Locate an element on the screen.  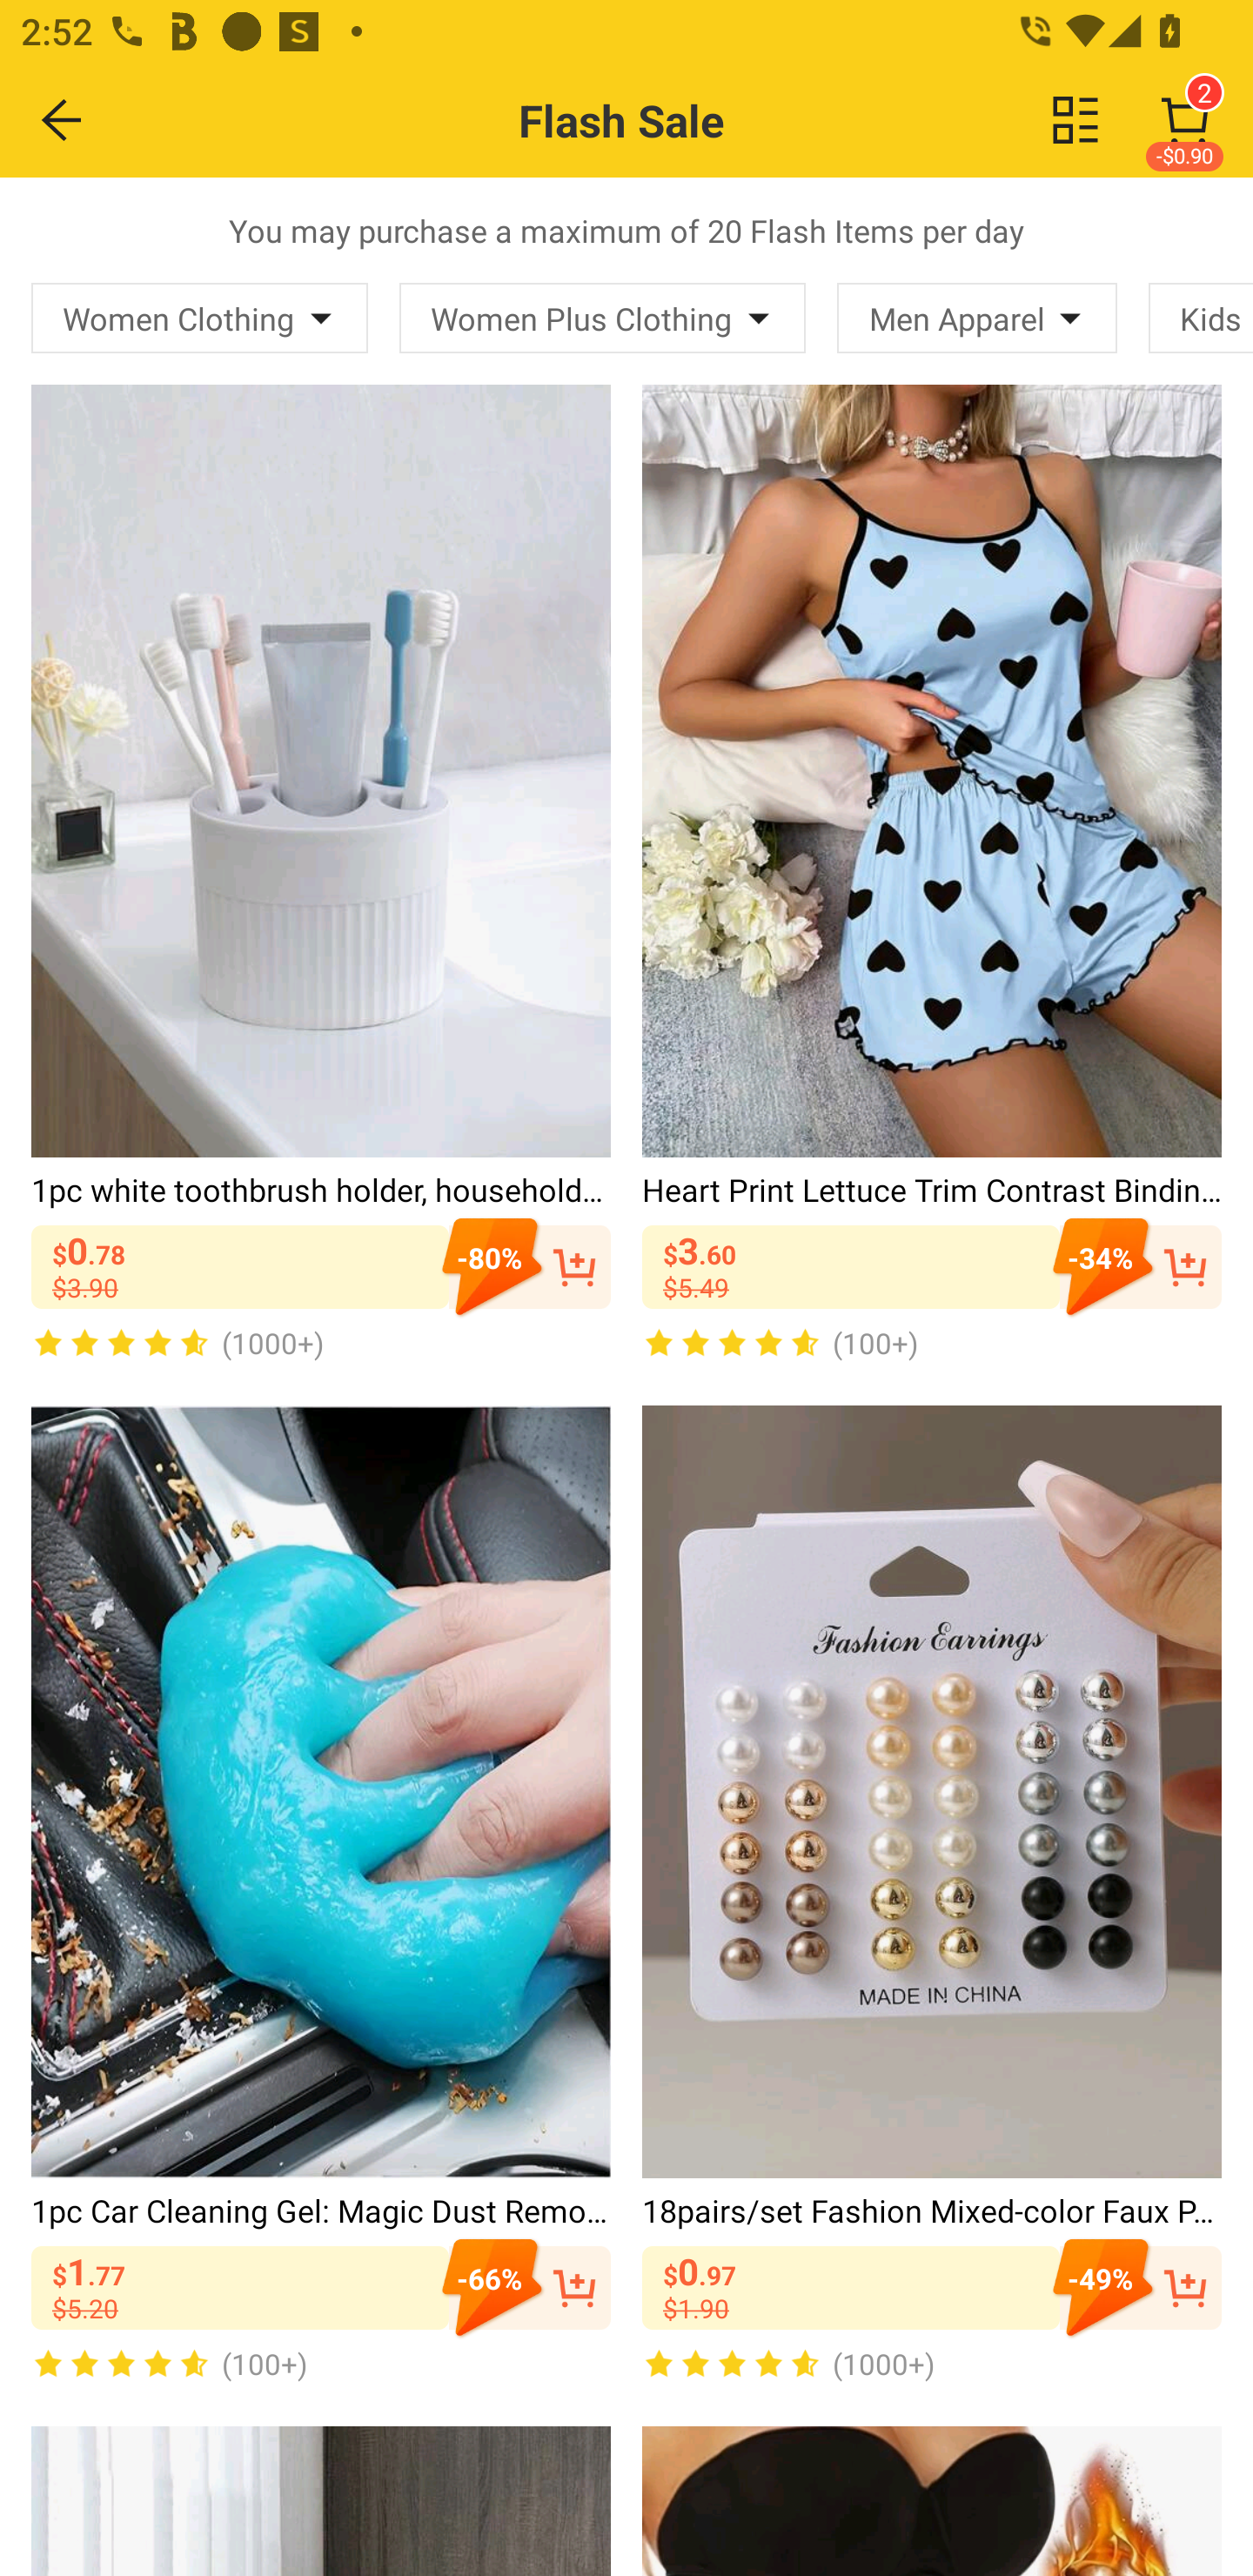
Women Plus Clothing is located at coordinates (602, 318).